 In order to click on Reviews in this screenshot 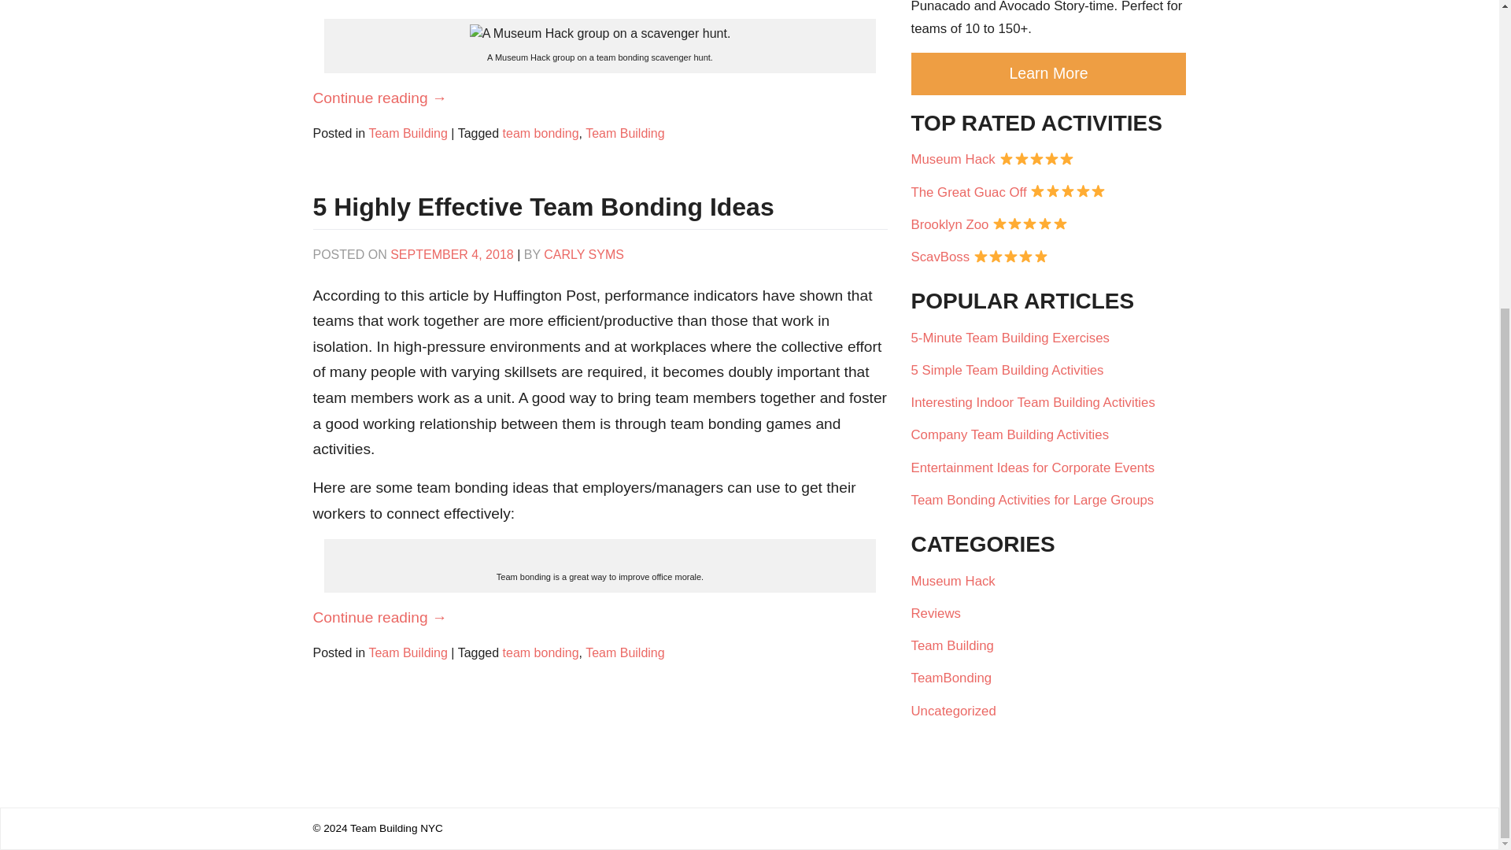, I will do `click(941, 614)`.